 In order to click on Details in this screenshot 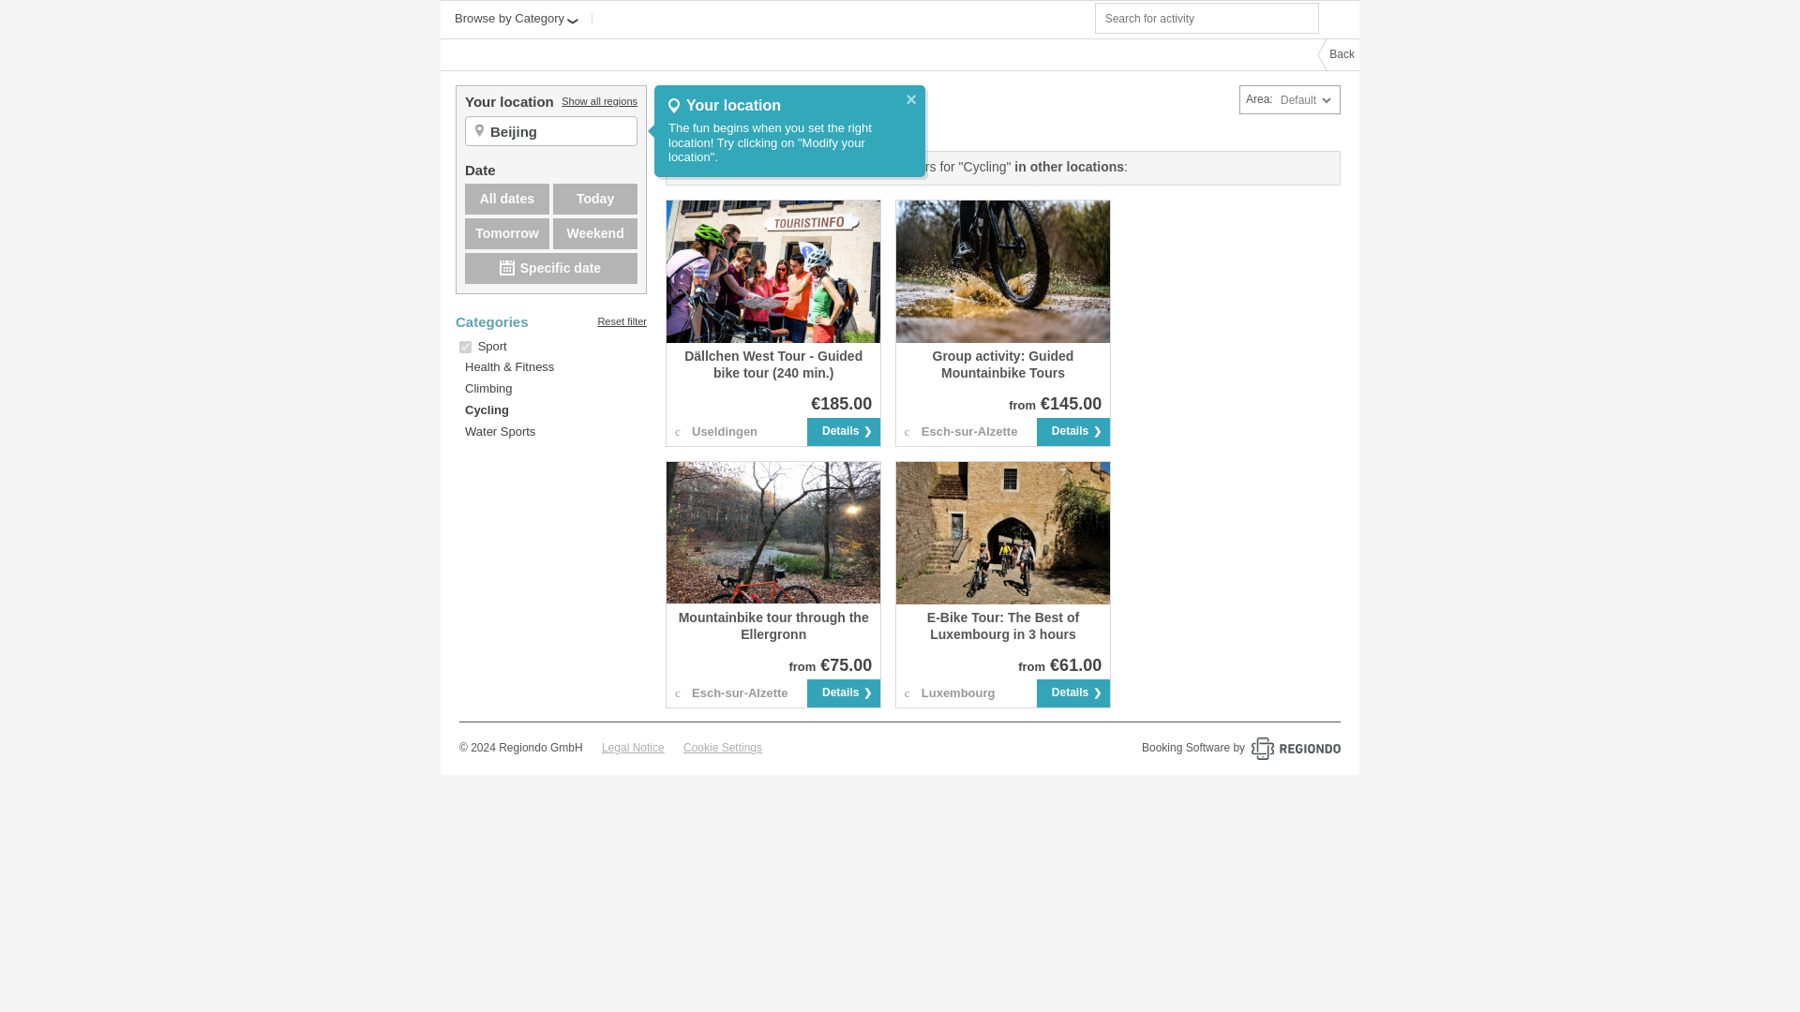, I will do `click(843, 432)`.